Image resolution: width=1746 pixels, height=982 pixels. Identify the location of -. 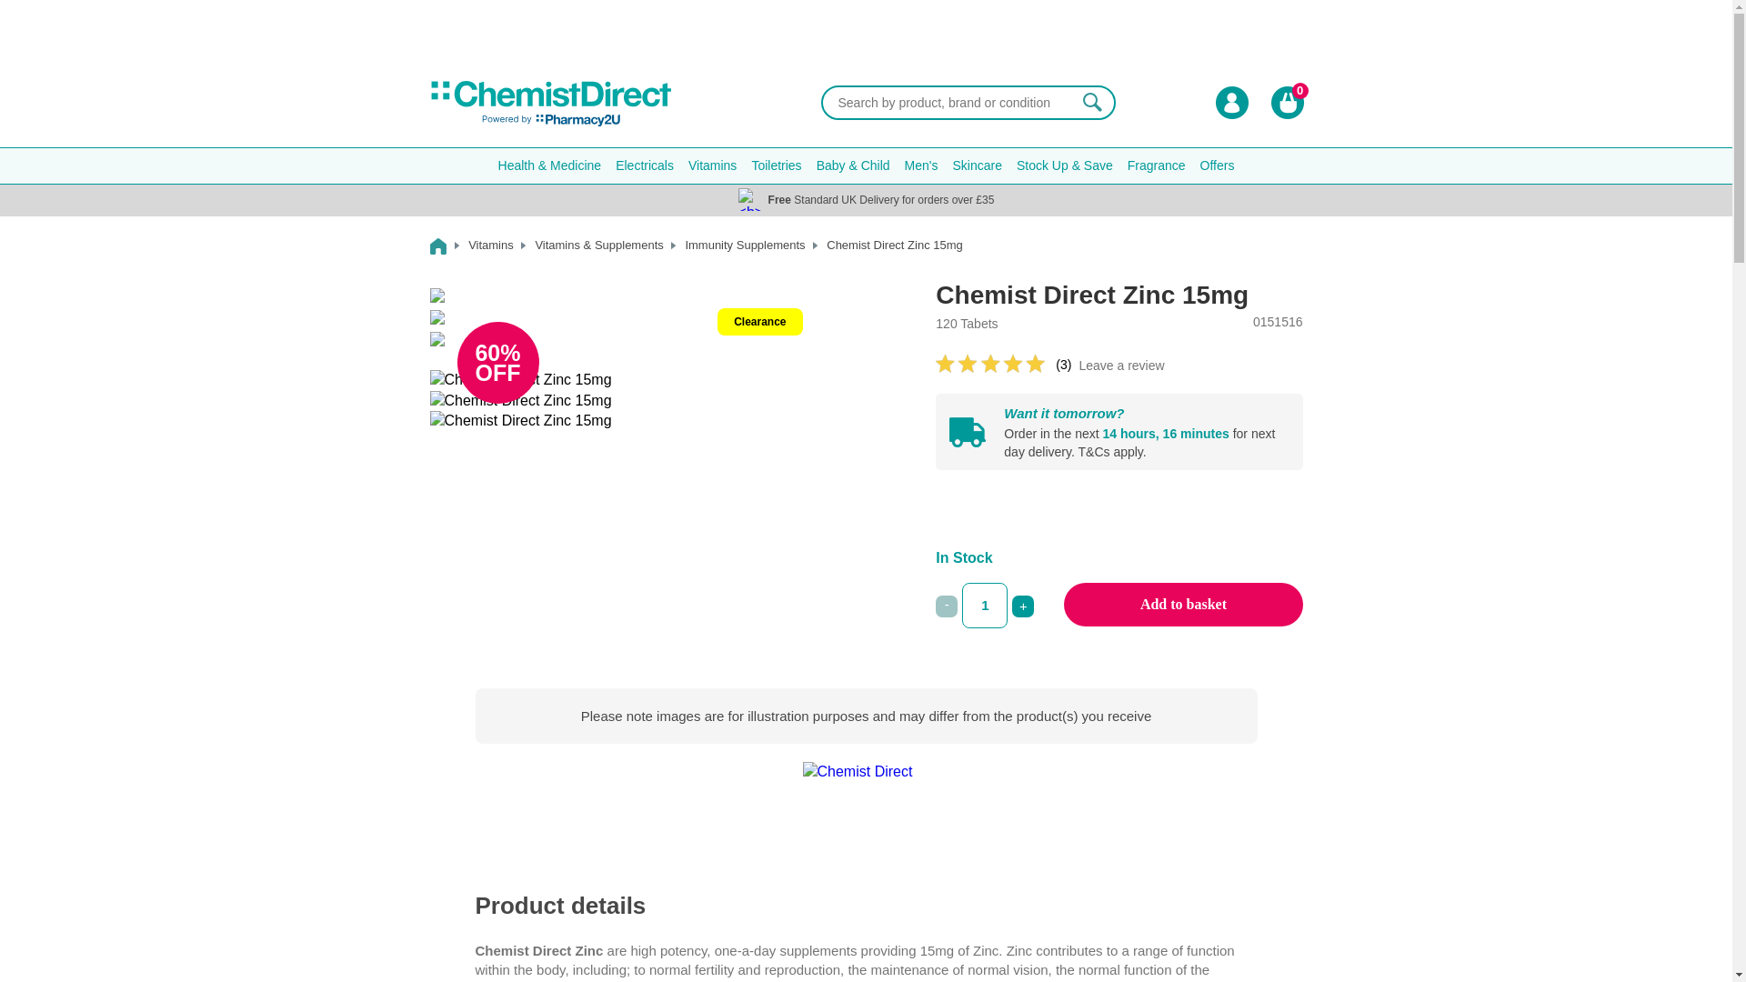
(946, 606).